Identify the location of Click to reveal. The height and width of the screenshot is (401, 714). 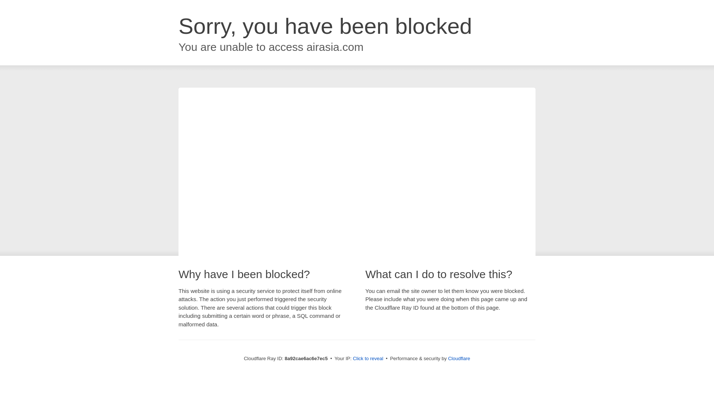
(368, 359).